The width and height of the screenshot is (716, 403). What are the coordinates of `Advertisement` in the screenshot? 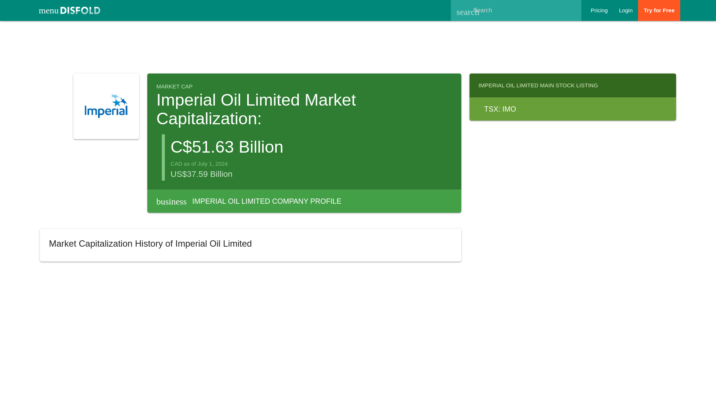 It's located at (599, 10).